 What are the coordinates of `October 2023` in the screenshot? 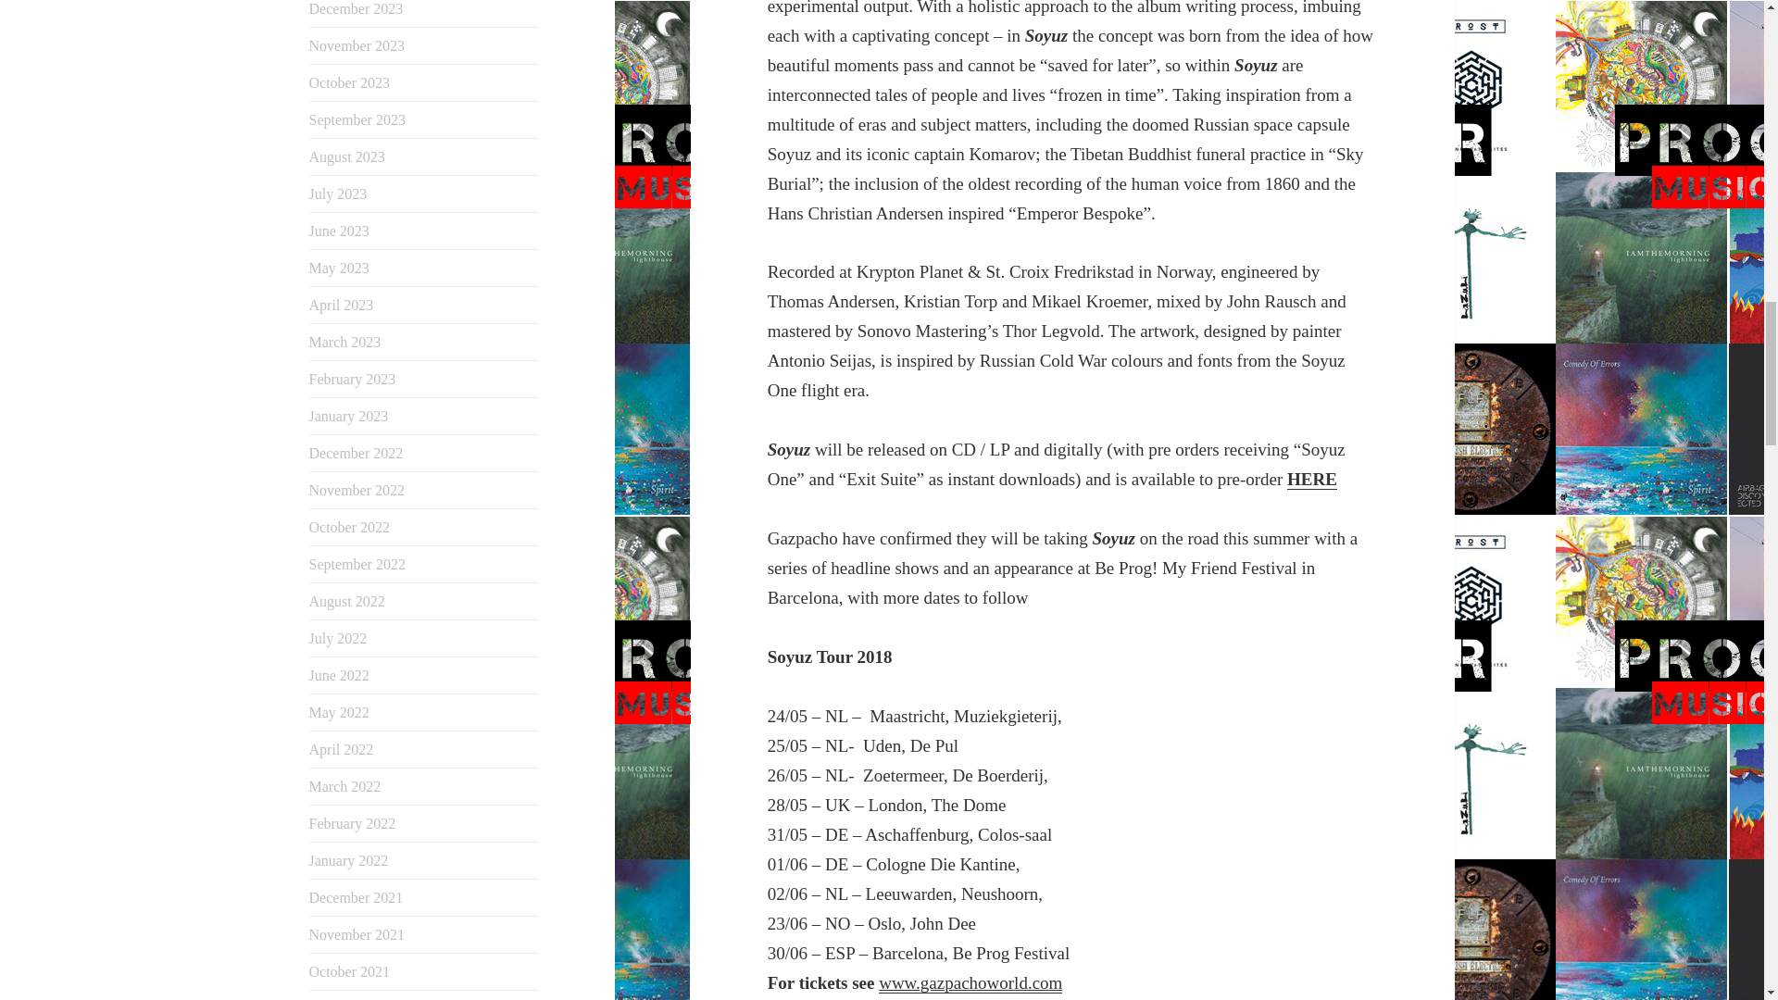 It's located at (350, 83).